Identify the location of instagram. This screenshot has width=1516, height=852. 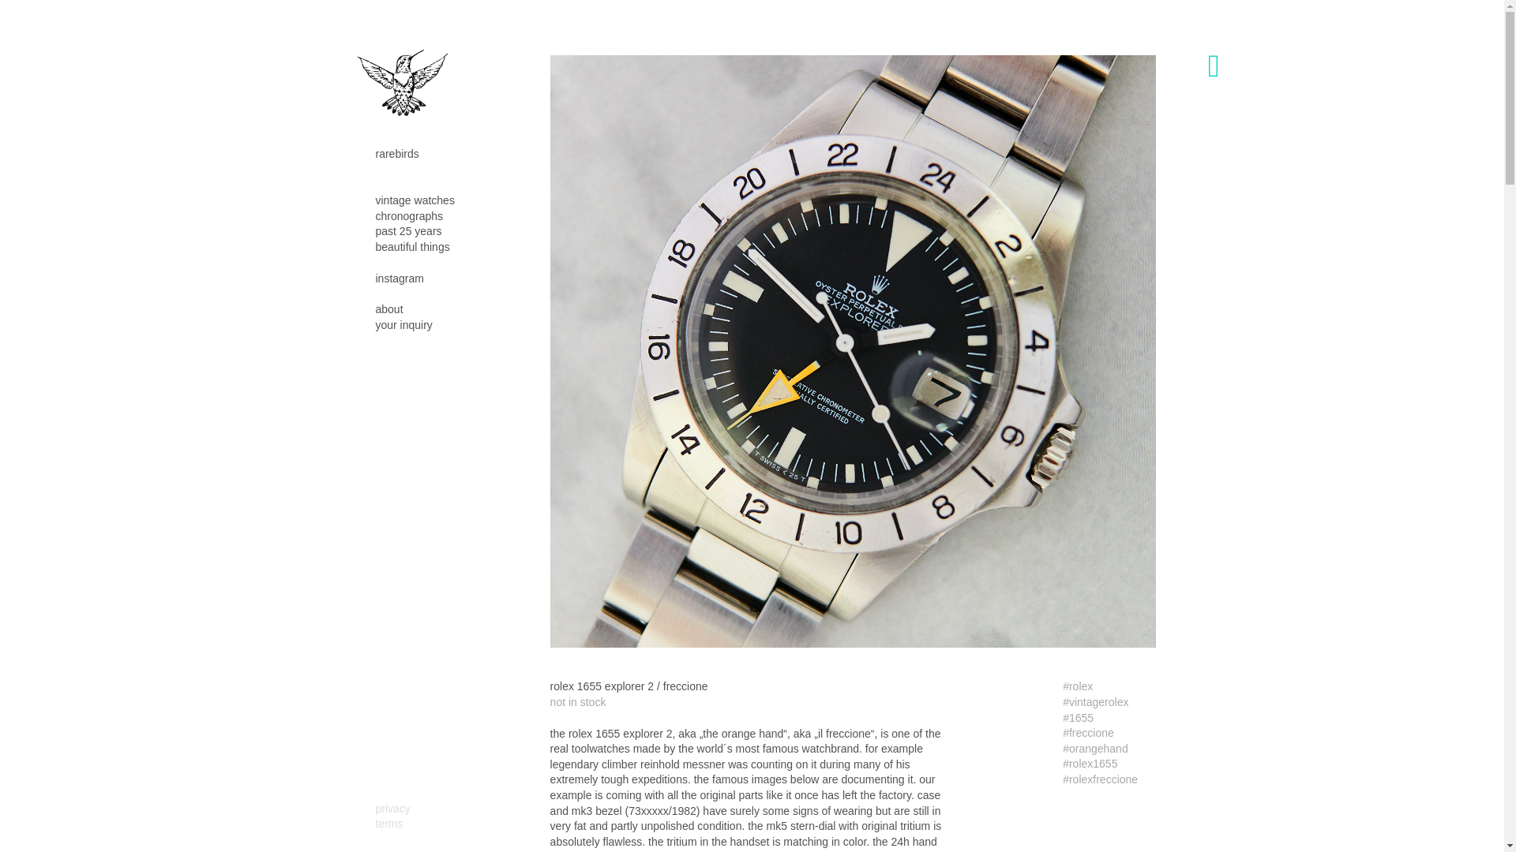
(400, 279).